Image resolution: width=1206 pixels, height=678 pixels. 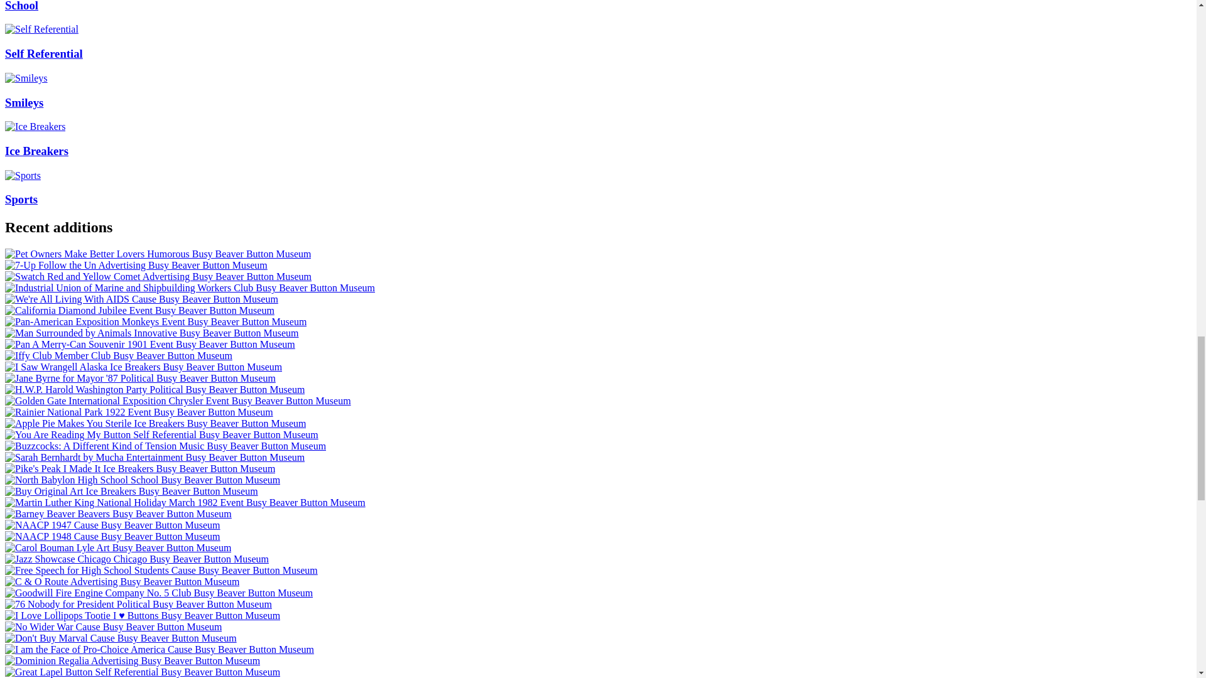 I want to click on Apple Pie Makes You Sterile, so click(x=155, y=423).